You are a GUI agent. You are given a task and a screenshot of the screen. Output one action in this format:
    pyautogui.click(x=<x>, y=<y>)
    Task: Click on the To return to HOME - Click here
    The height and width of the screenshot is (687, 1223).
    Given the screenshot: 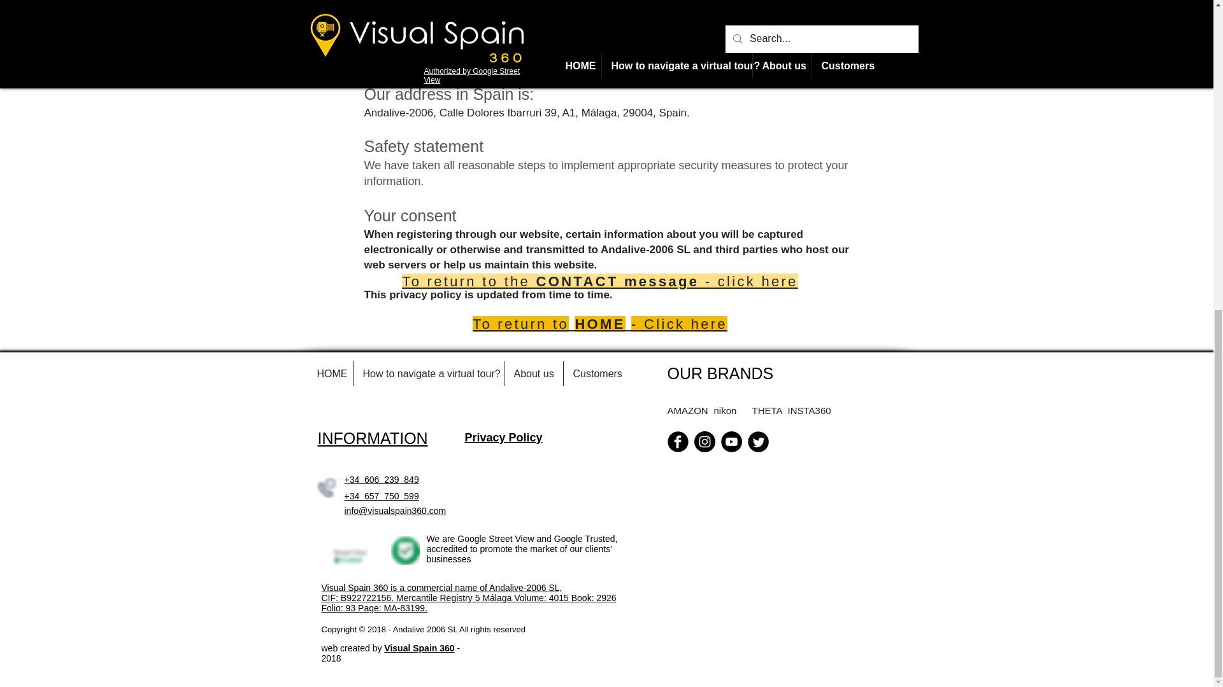 What is the action you would take?
    pyautogui.click(x=600, y=323)
    